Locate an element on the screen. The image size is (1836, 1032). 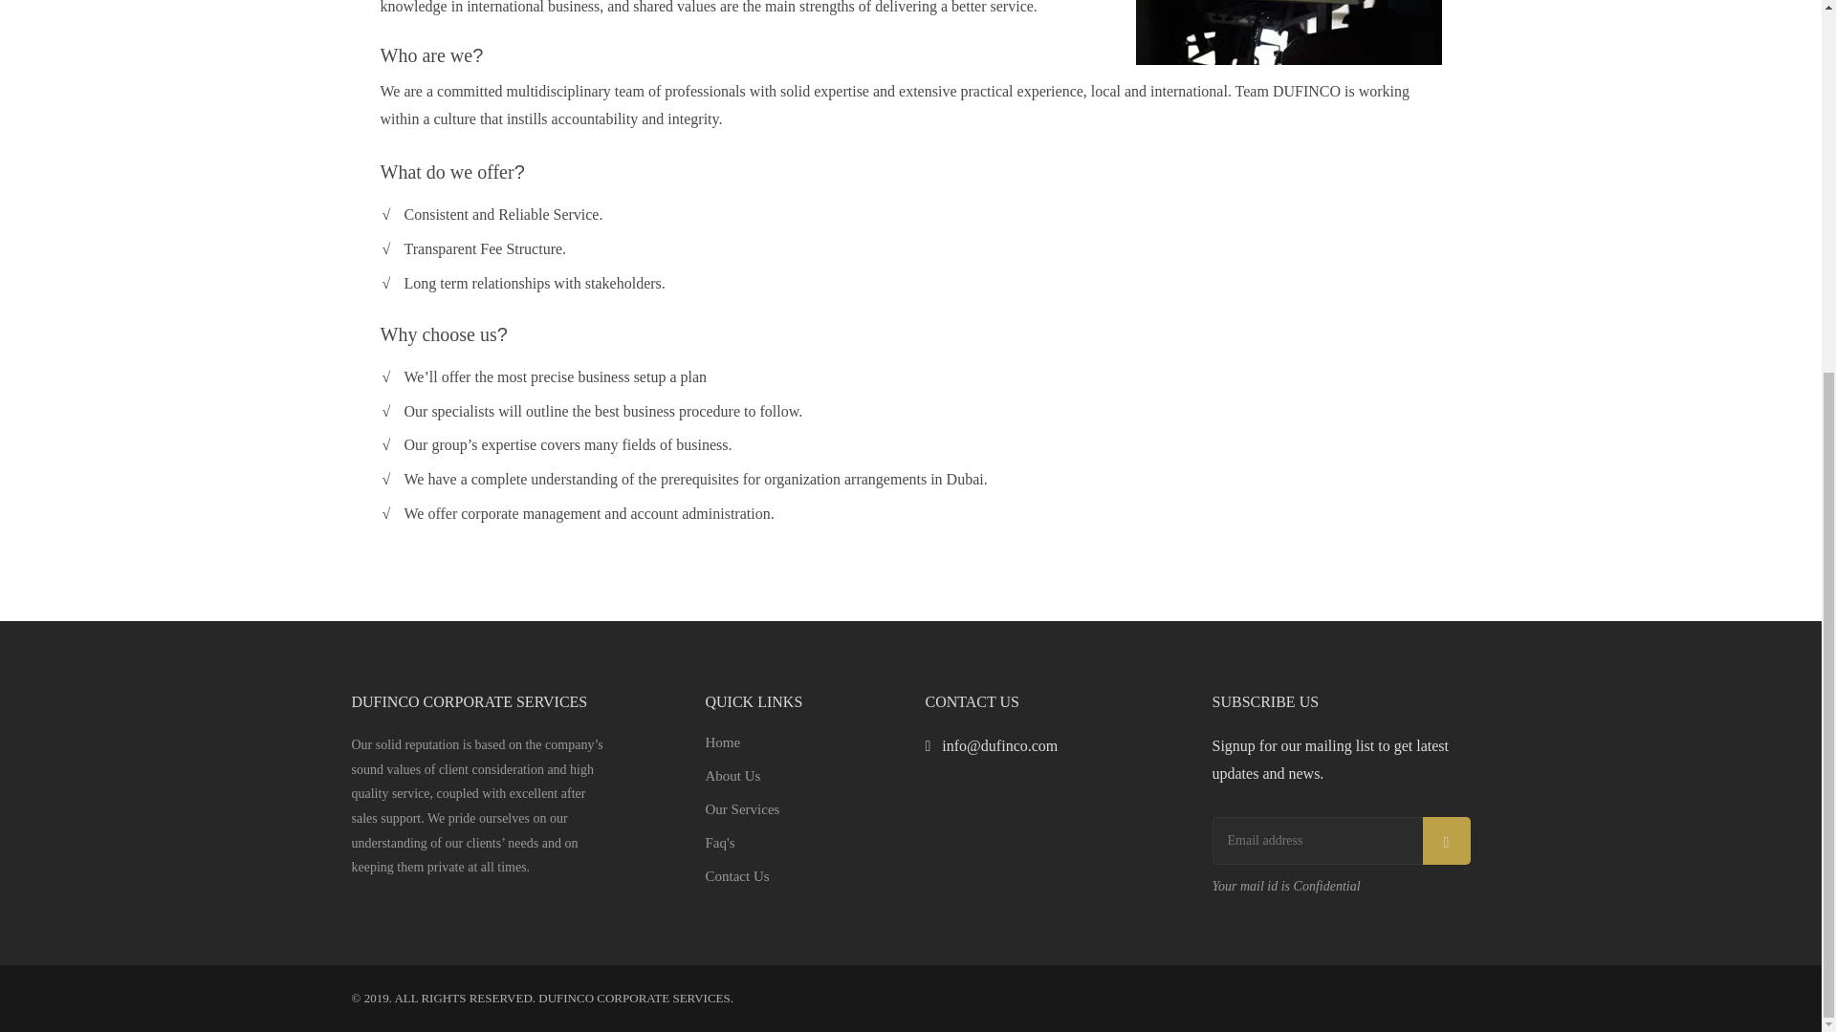
Faq's is located at coordinates (801, 843).